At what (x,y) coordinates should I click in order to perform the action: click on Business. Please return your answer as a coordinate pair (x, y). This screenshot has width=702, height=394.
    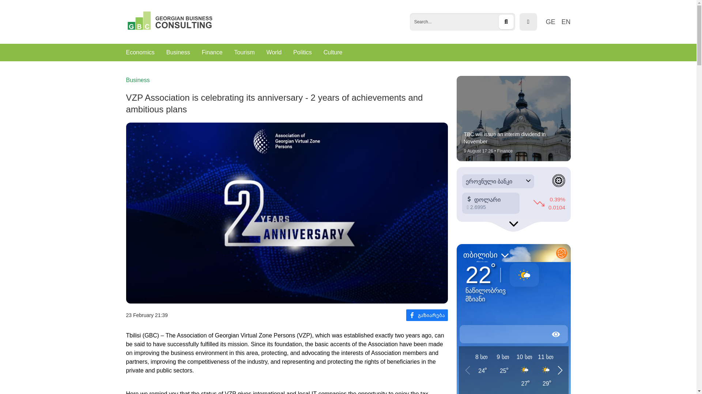
    Looking at the image, I should click on (178, 53).